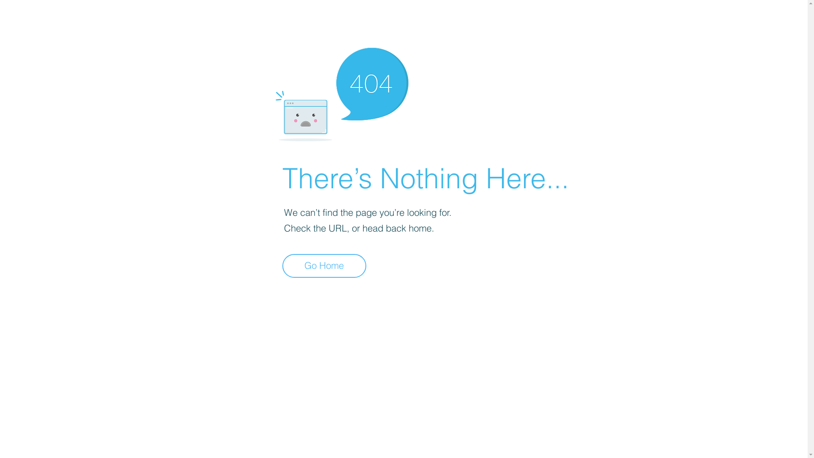  What do you see at coordinates (342, 92) in the screenshot?
I see `404-icon_2.png` at bounding box center [342, 92].